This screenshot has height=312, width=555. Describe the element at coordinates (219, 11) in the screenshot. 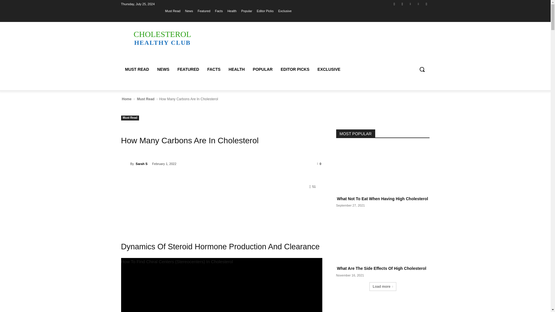

I see `Facts` at that location.